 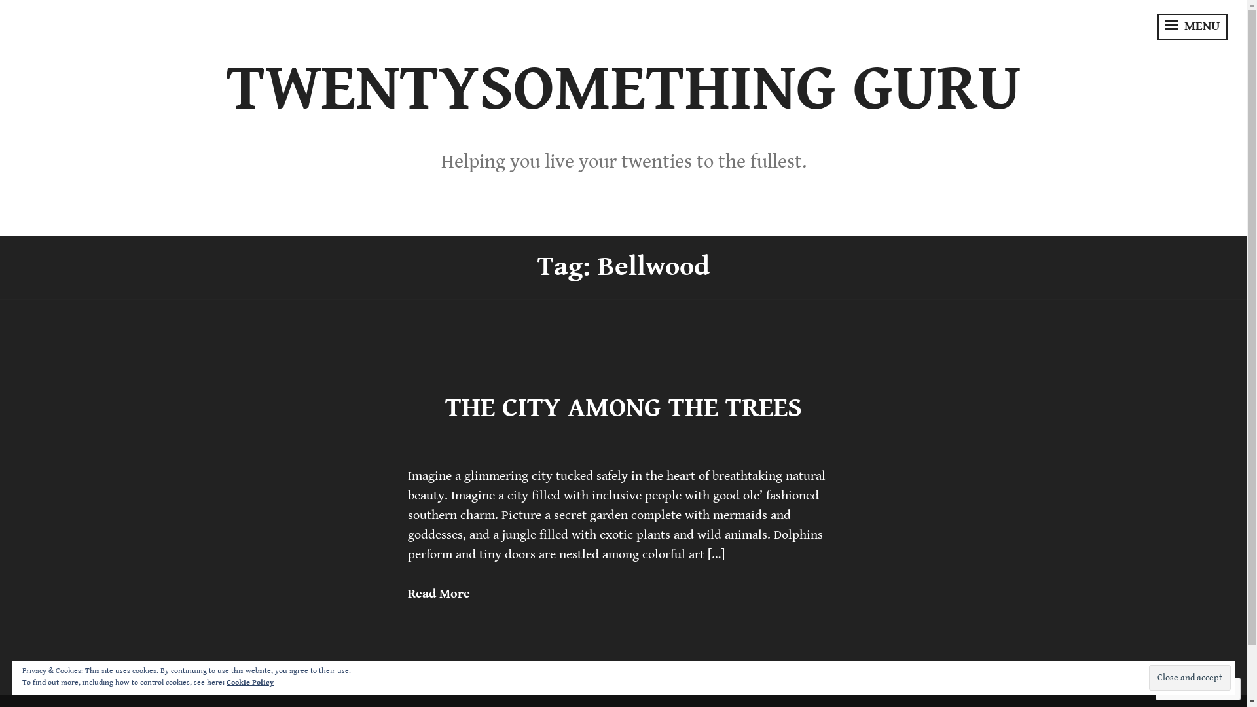 I want to click on THE CITY AMONG THE TREES, so click(x=623, y=408).